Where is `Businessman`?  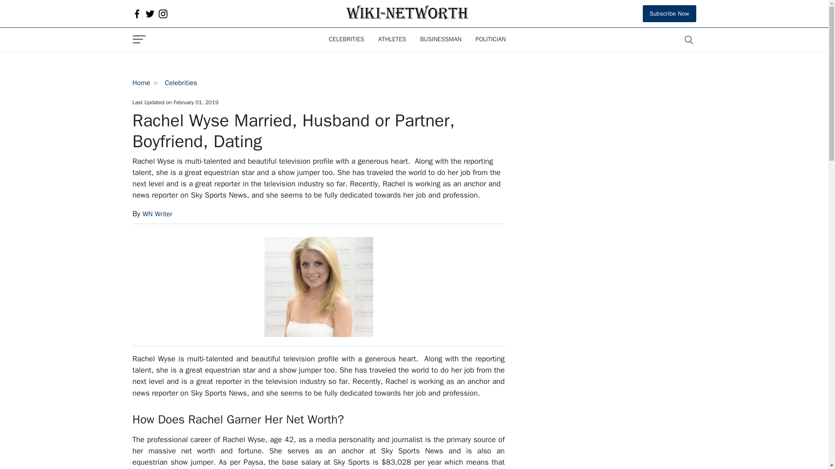 Businessman is located at coordinates (441, 40).